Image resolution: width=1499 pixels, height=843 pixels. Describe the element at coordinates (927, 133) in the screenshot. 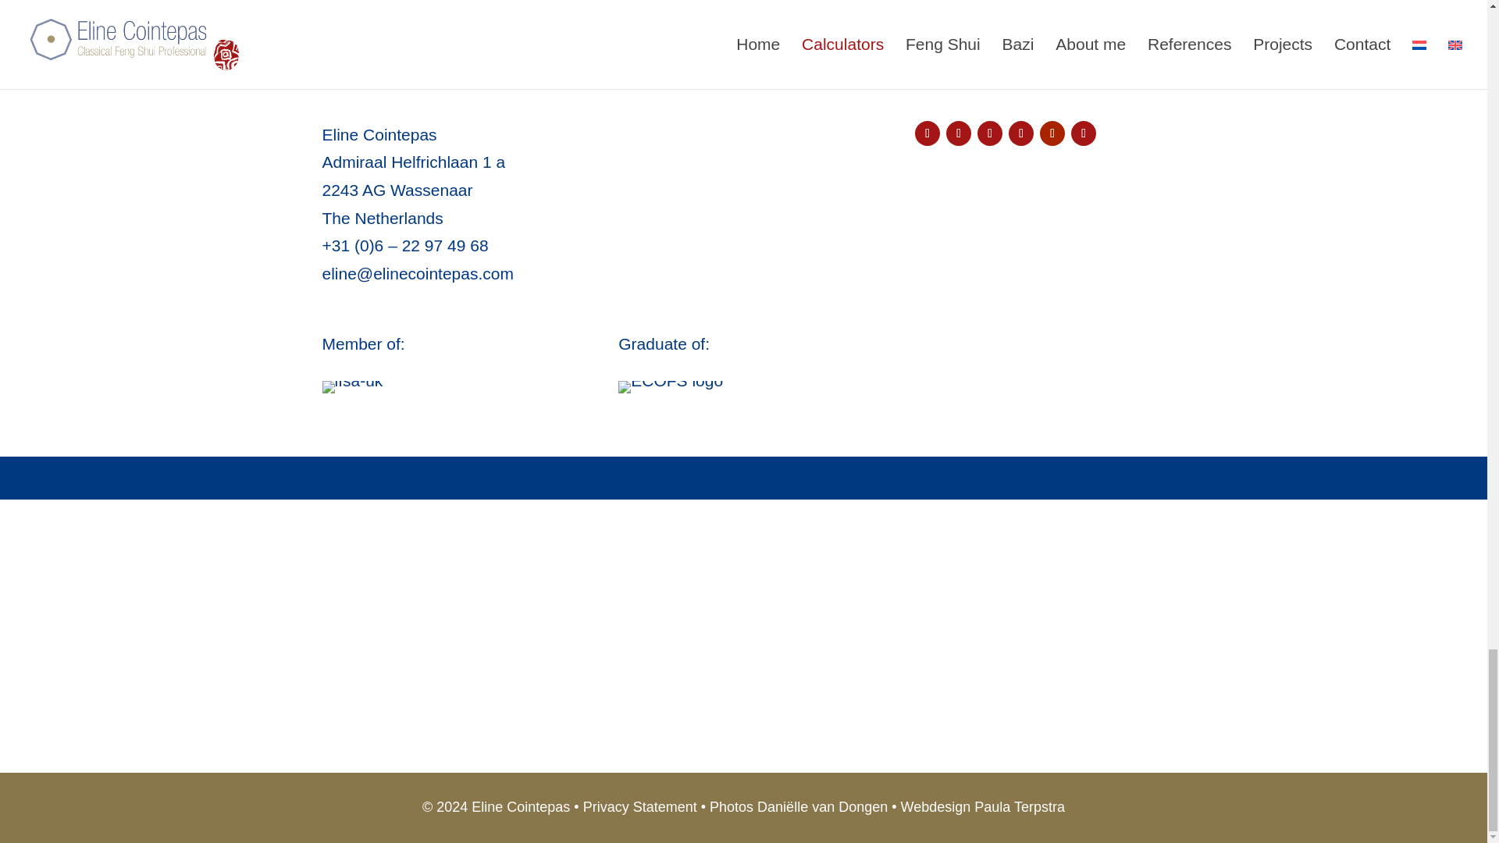

I see `Follow on Instagram` at that location.